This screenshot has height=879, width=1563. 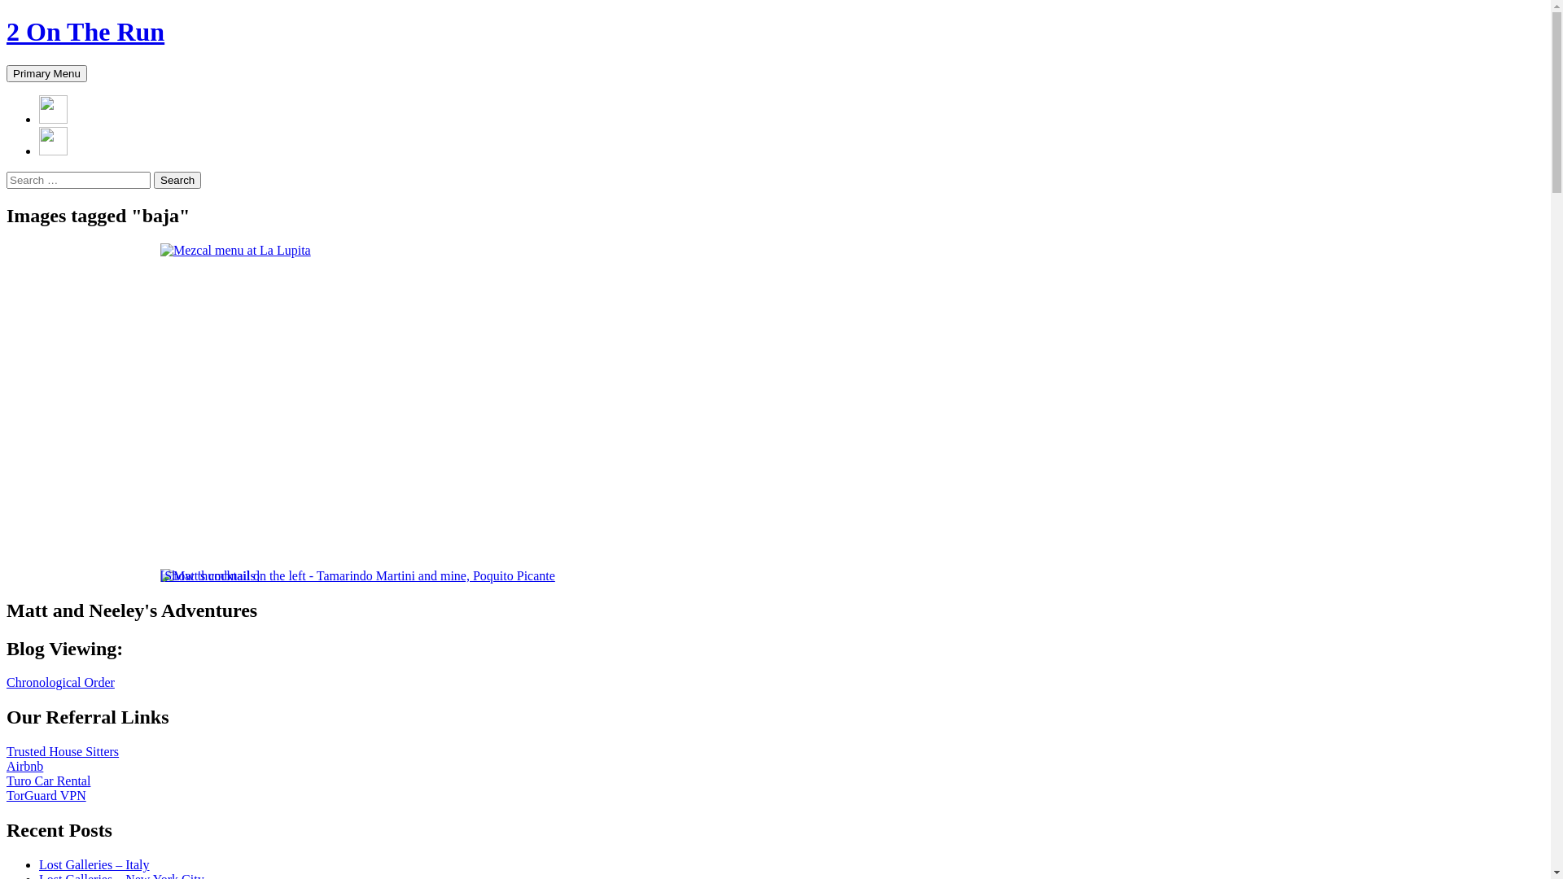 What do you see at coordinates (236, 251) in the screenshot?
I see `Mezcal menu at La Lupita` at bounding box center [236, 251].